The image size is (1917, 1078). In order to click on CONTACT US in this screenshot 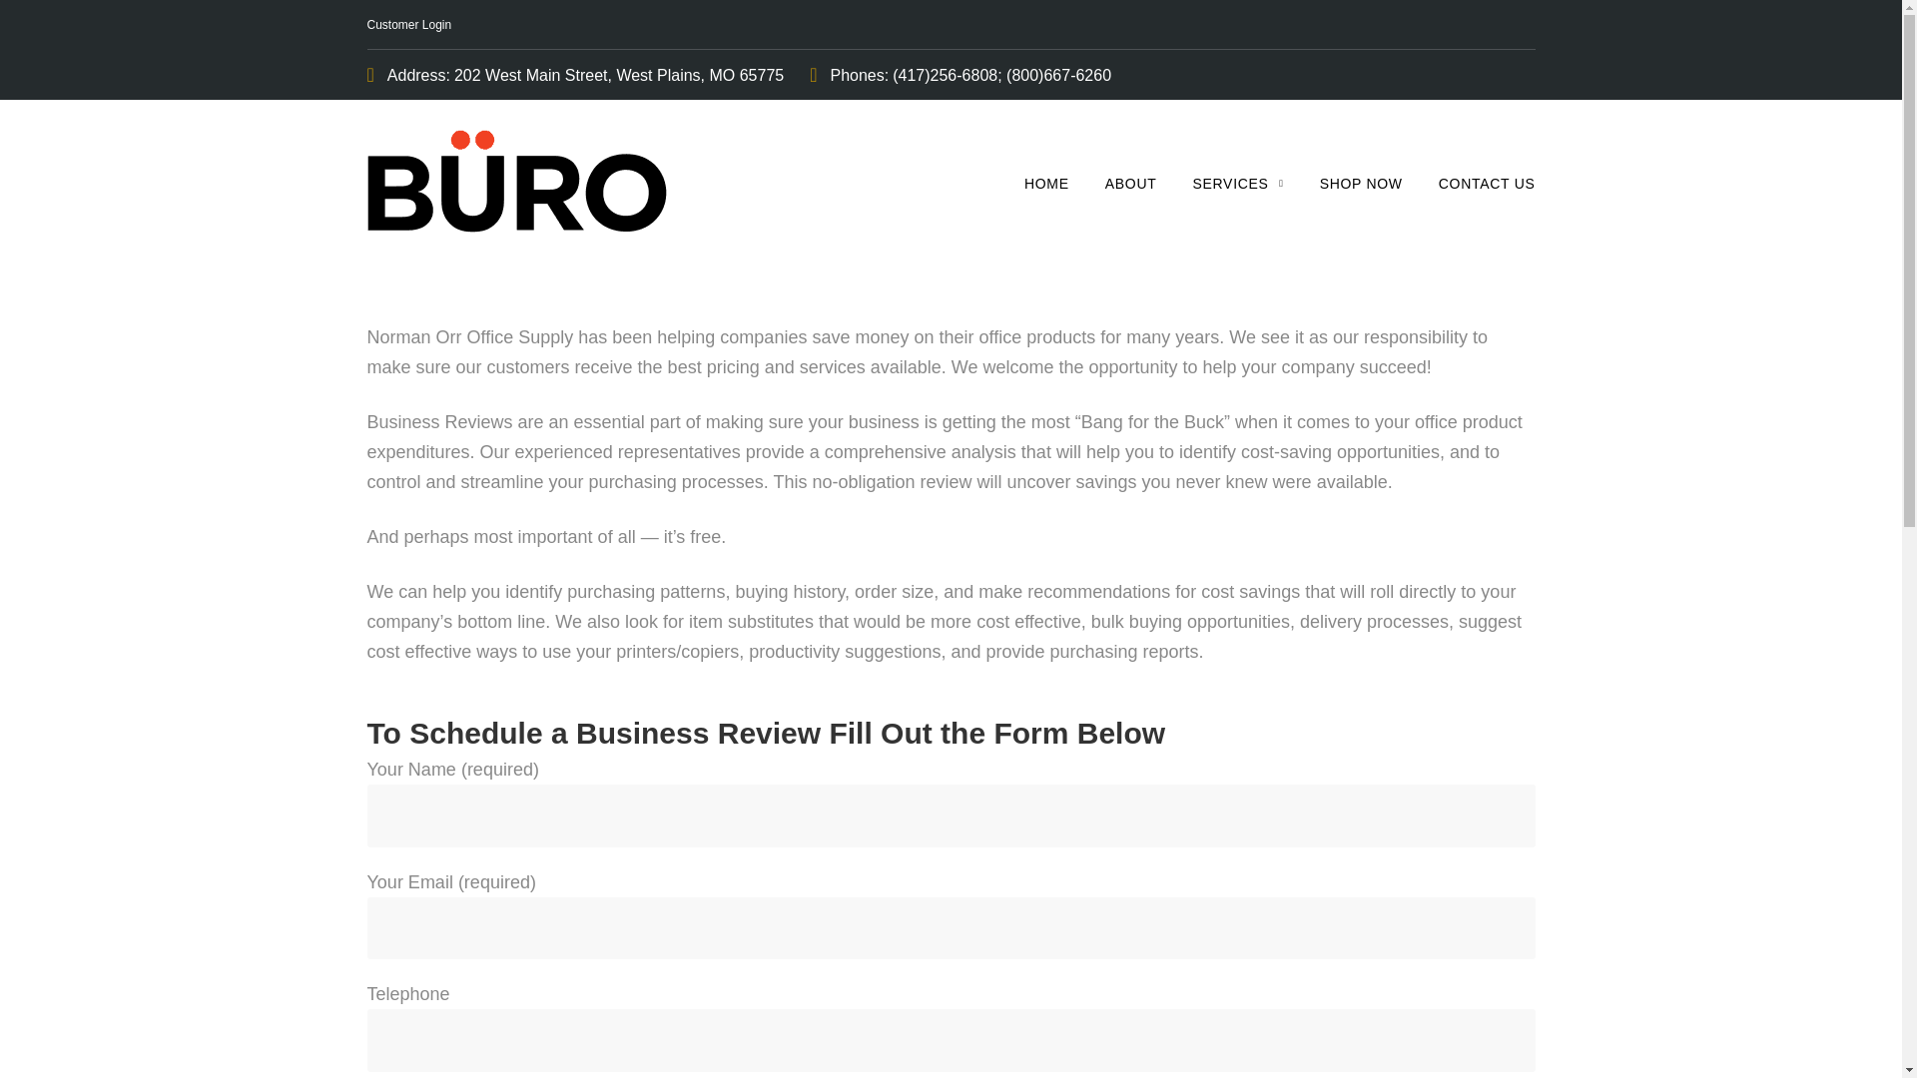, I will do `click(1487, 184)`.